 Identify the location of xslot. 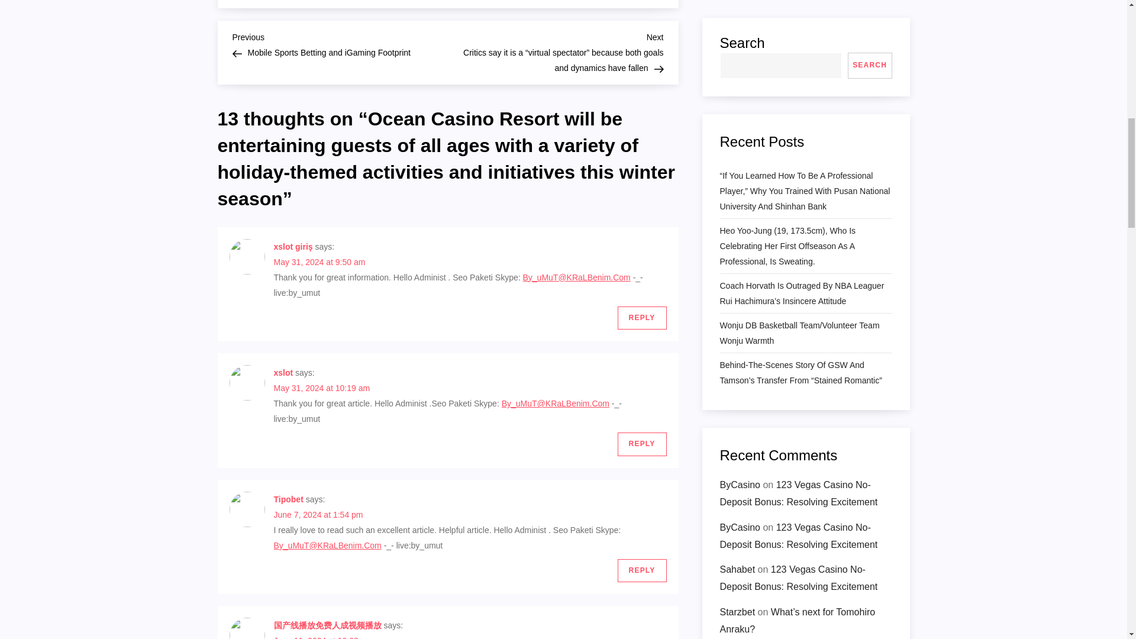
(283, 373).